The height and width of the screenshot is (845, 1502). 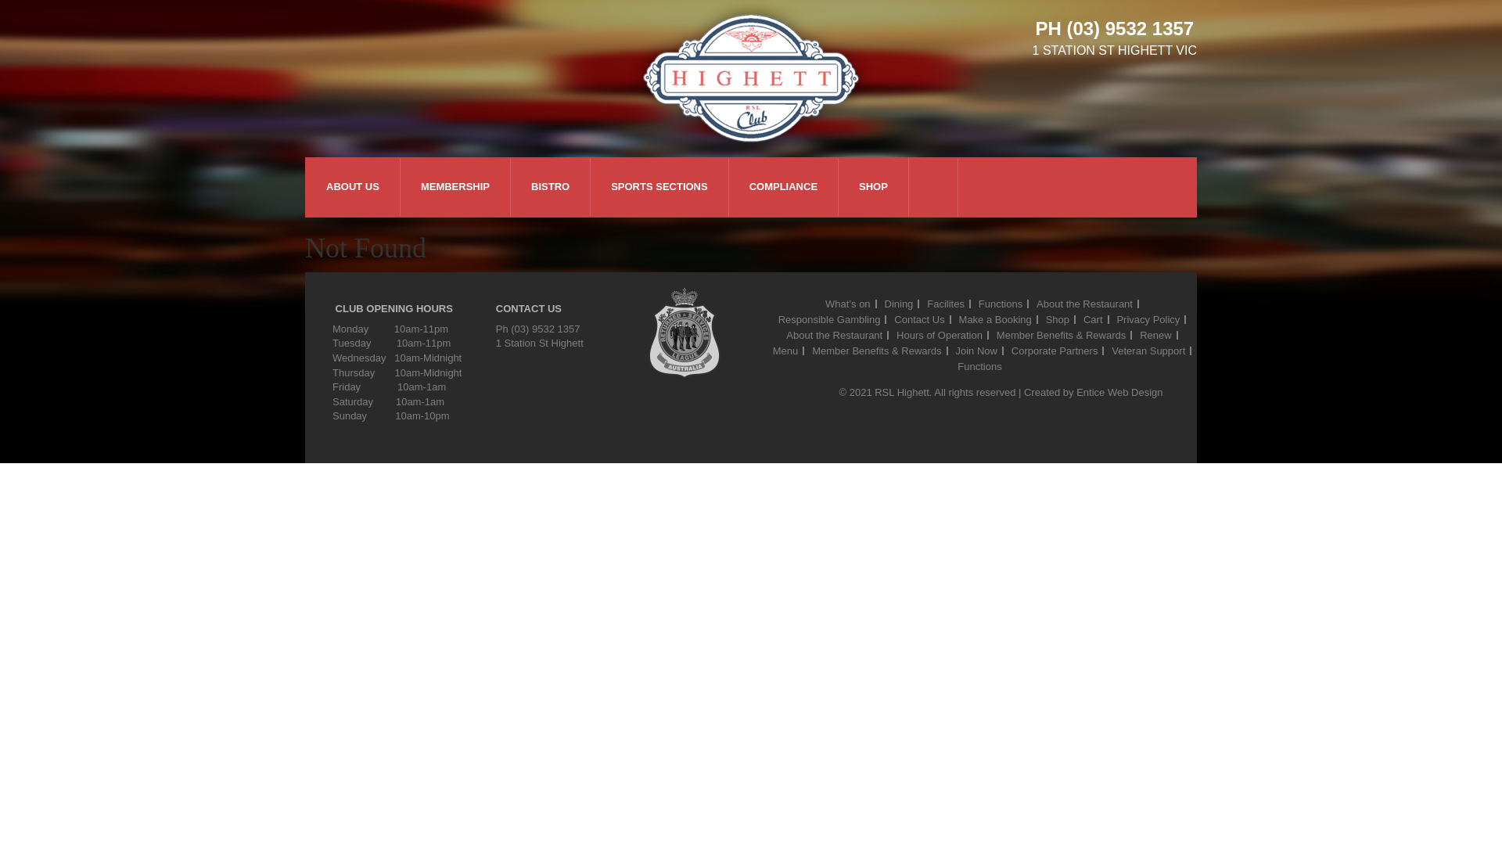 I want to click on Corporate Partners, so click(x=1055, y=351).